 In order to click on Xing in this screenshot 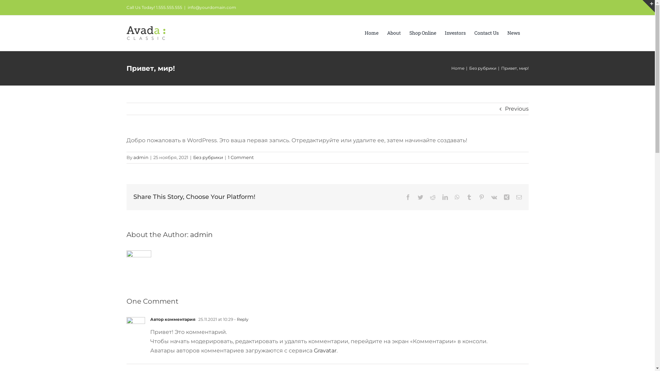, I will do `click(507, 197)`.